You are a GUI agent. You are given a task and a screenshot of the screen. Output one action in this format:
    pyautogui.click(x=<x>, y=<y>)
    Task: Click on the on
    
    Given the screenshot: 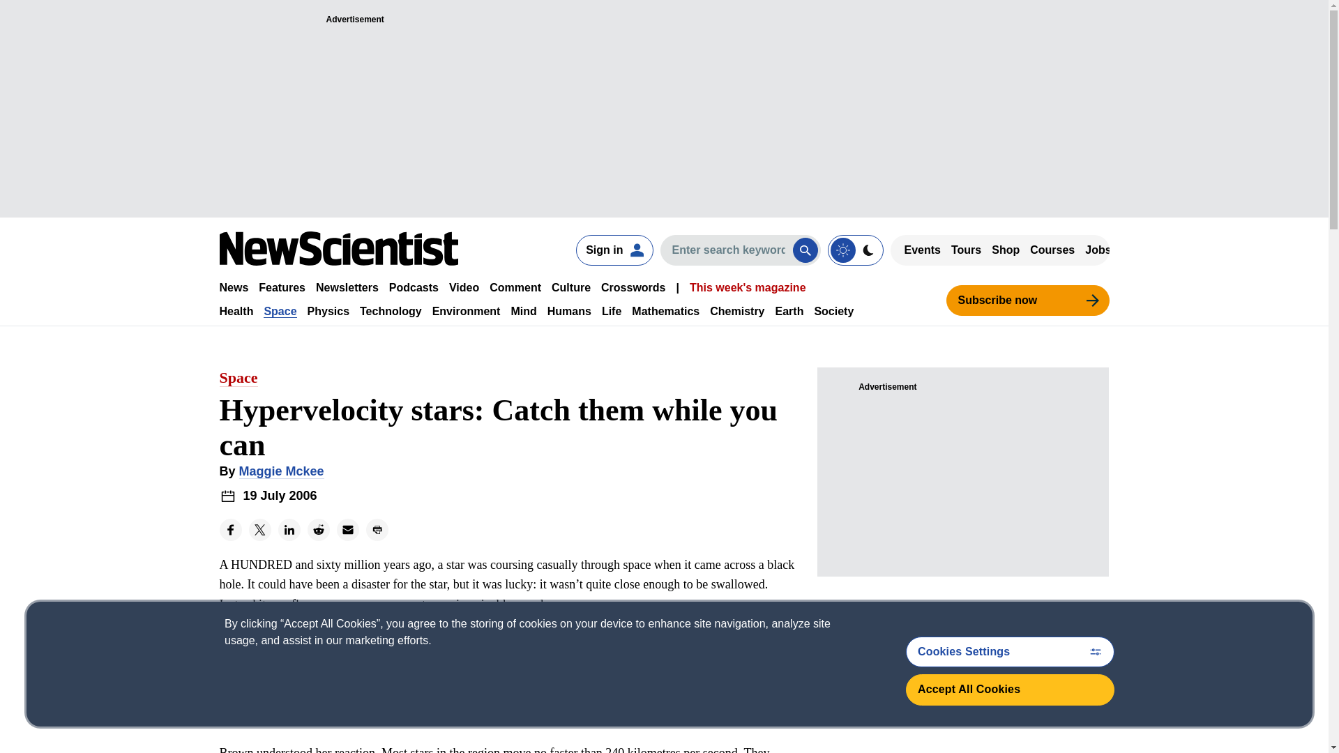 What is the action you would take?
    pyautogui.click(x=855, y=250)
    